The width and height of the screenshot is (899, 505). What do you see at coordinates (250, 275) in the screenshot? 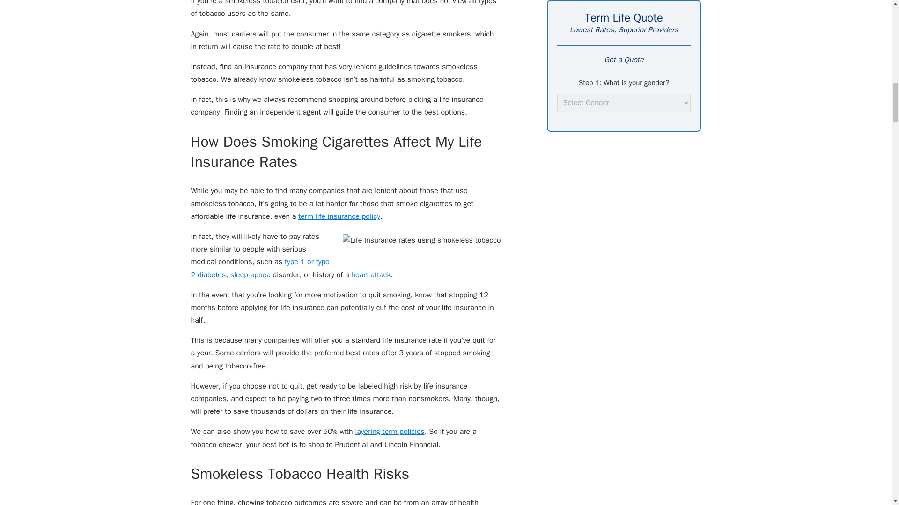
I see `sleep apnea` at bounding box center [250, 275].